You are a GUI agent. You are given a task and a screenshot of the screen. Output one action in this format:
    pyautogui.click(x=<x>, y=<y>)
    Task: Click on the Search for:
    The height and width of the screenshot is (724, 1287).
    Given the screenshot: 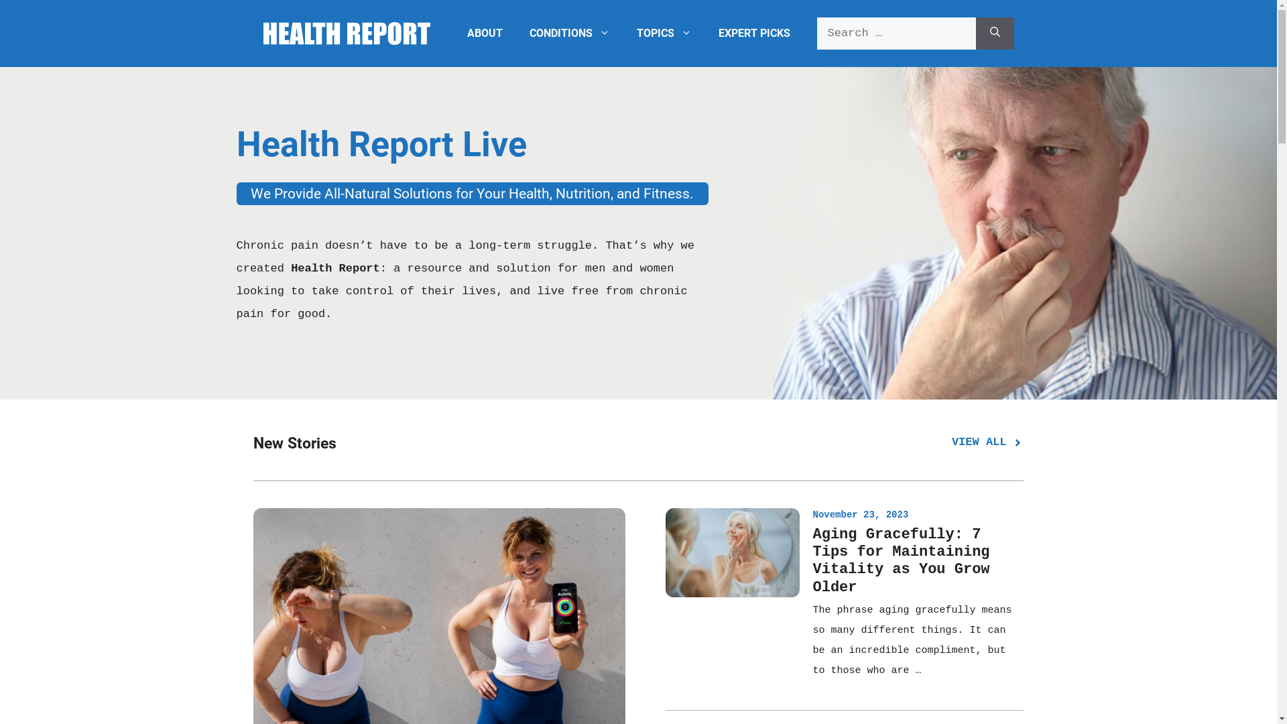 What is the action you would take?
    pyautogui.click(x=896, y=34)
    